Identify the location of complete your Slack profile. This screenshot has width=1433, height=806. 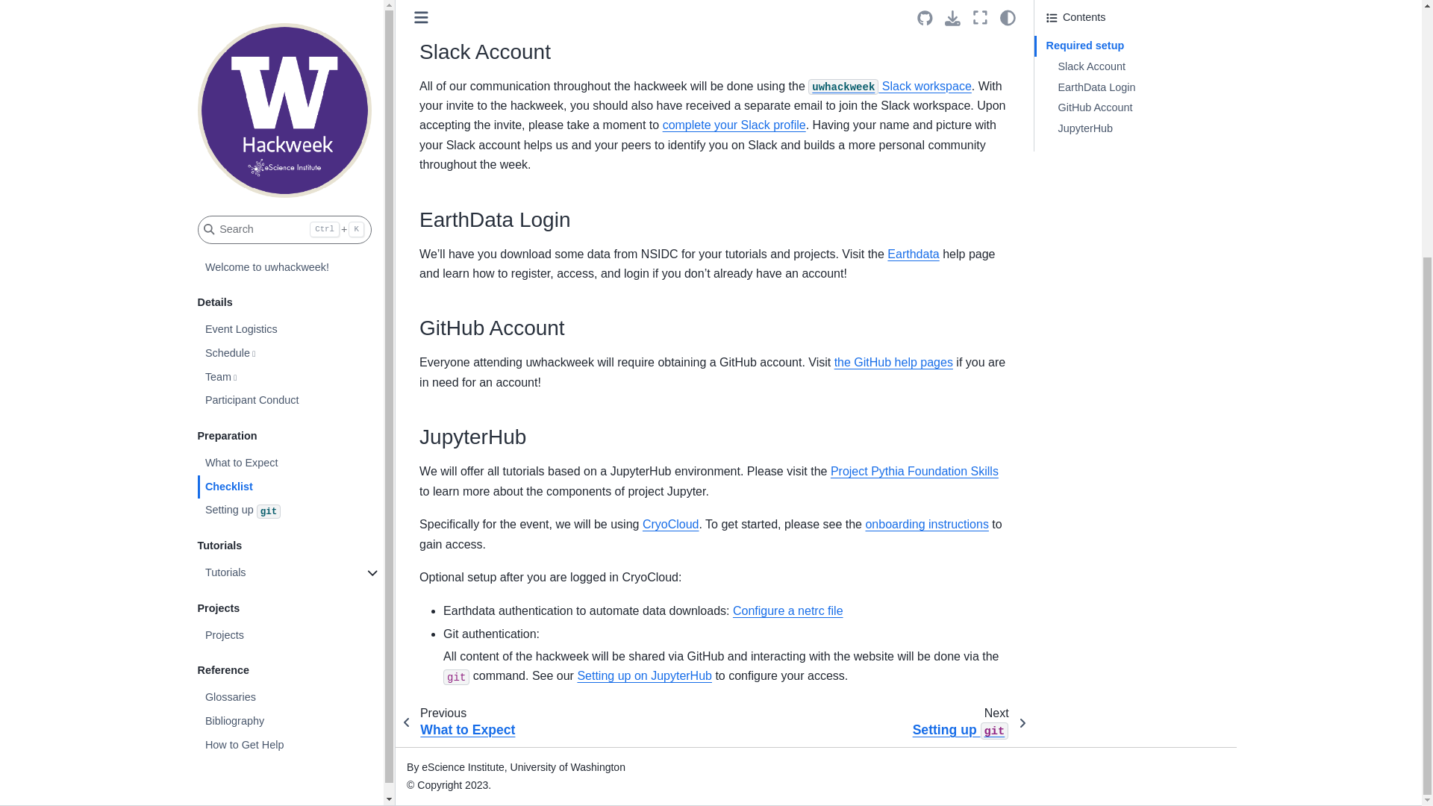
(734, 125).